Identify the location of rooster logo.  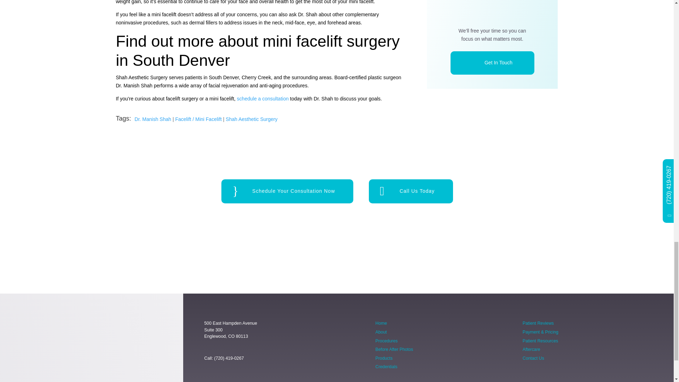
(170, 253).